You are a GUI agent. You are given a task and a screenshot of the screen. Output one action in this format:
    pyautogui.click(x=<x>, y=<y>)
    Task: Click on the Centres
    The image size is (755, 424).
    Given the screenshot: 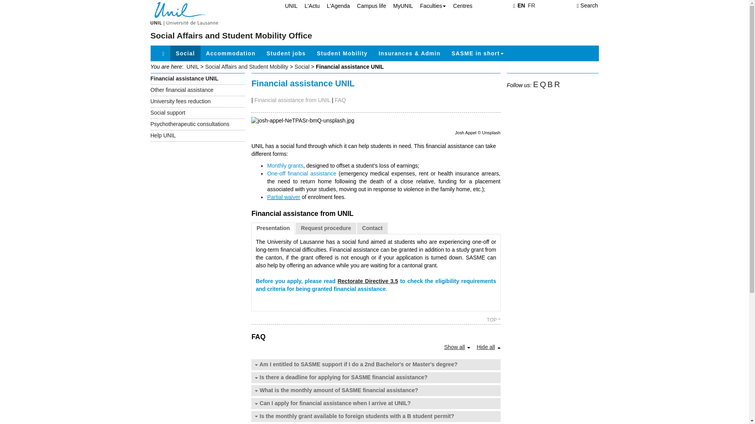 What is the action you would take?
    pyautogui.click(x=459, y=5)
    